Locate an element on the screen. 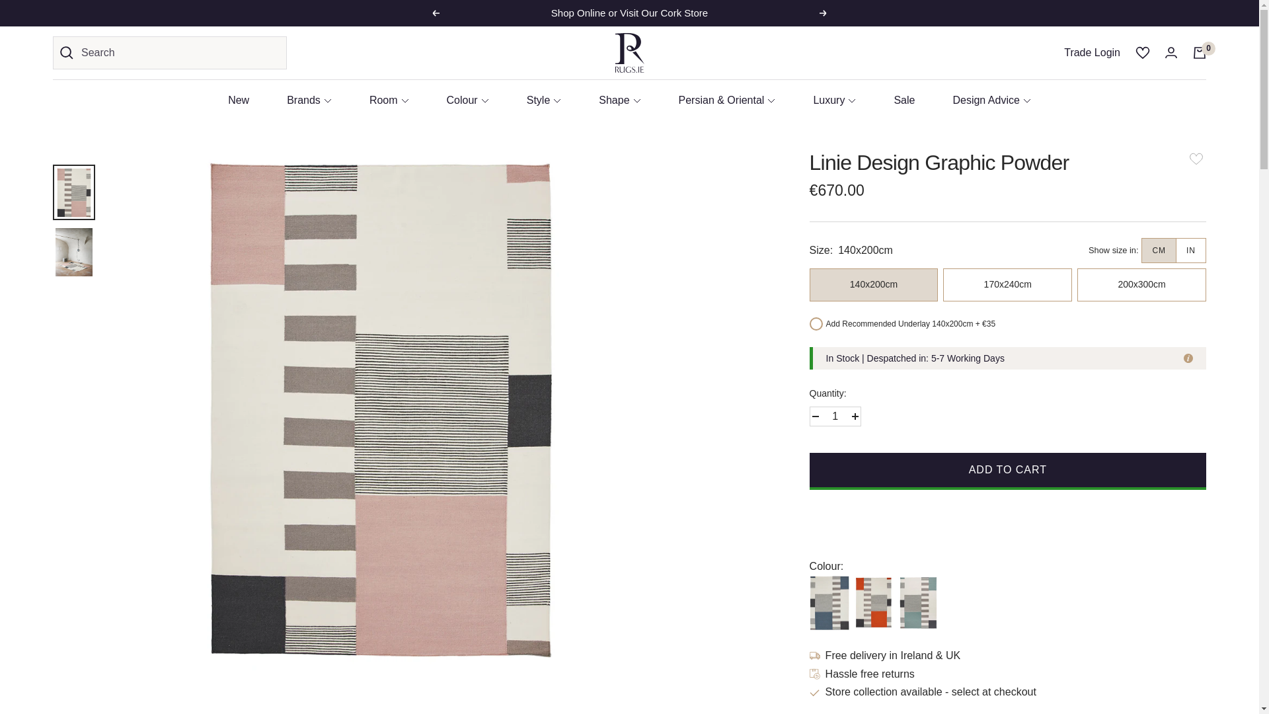 The height and width of the screenshot is (714, 1269). Design Advice is located at coordinates (991, 100).